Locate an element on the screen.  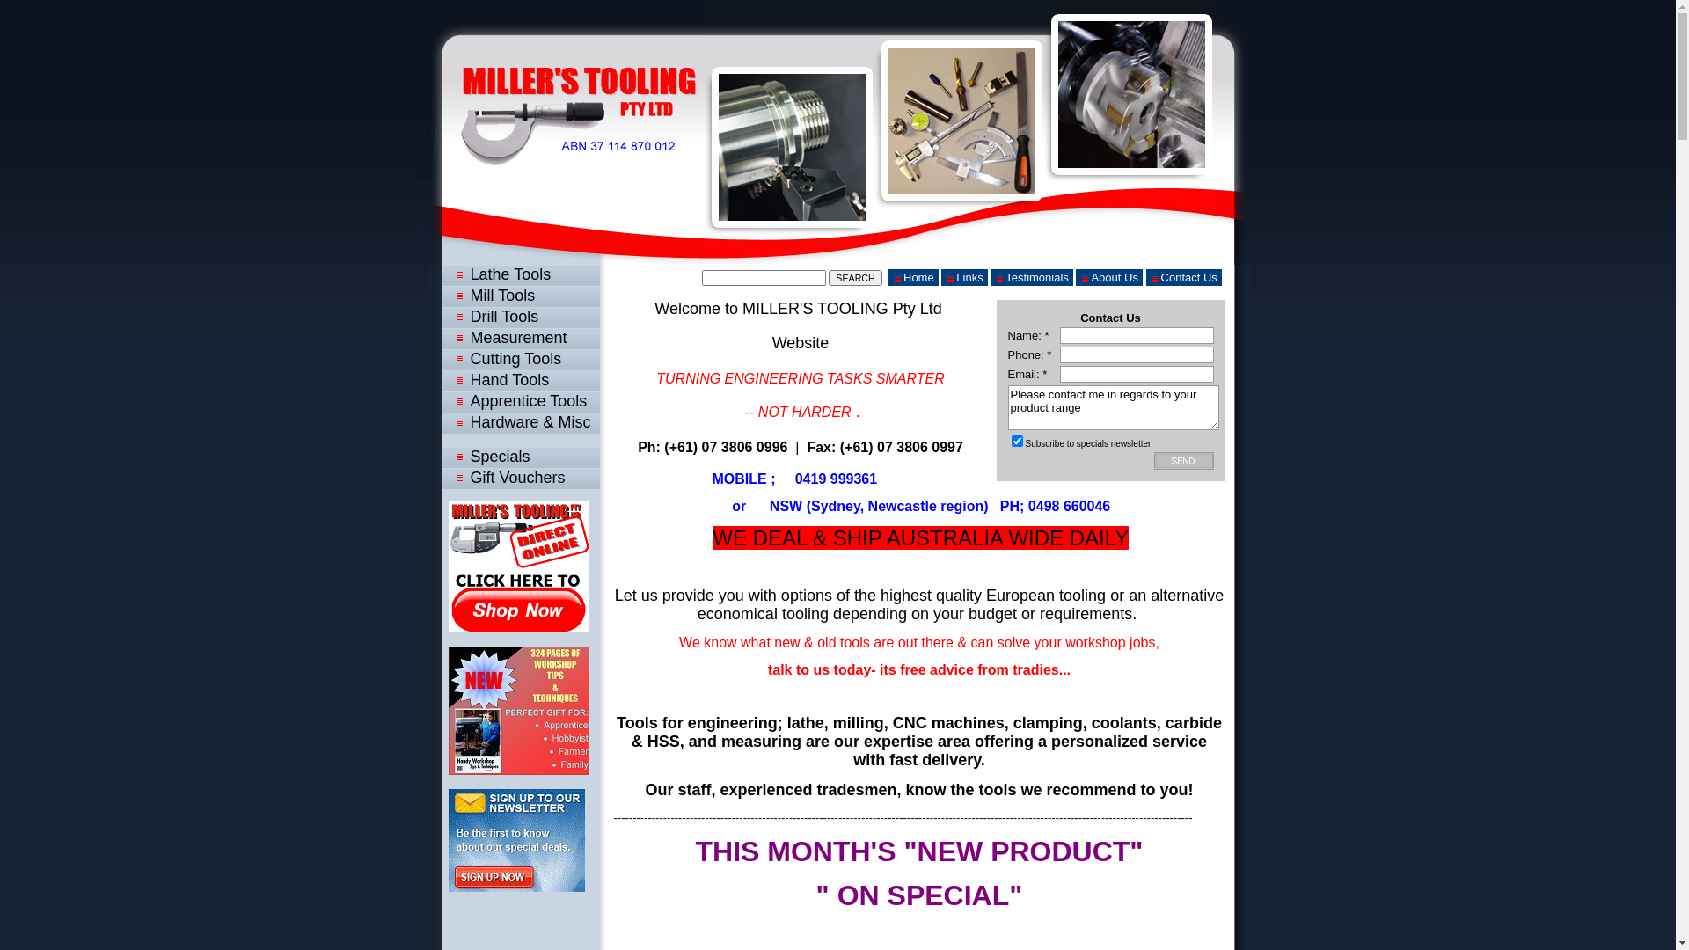
SEARCH is located at coordinates (855, 278).